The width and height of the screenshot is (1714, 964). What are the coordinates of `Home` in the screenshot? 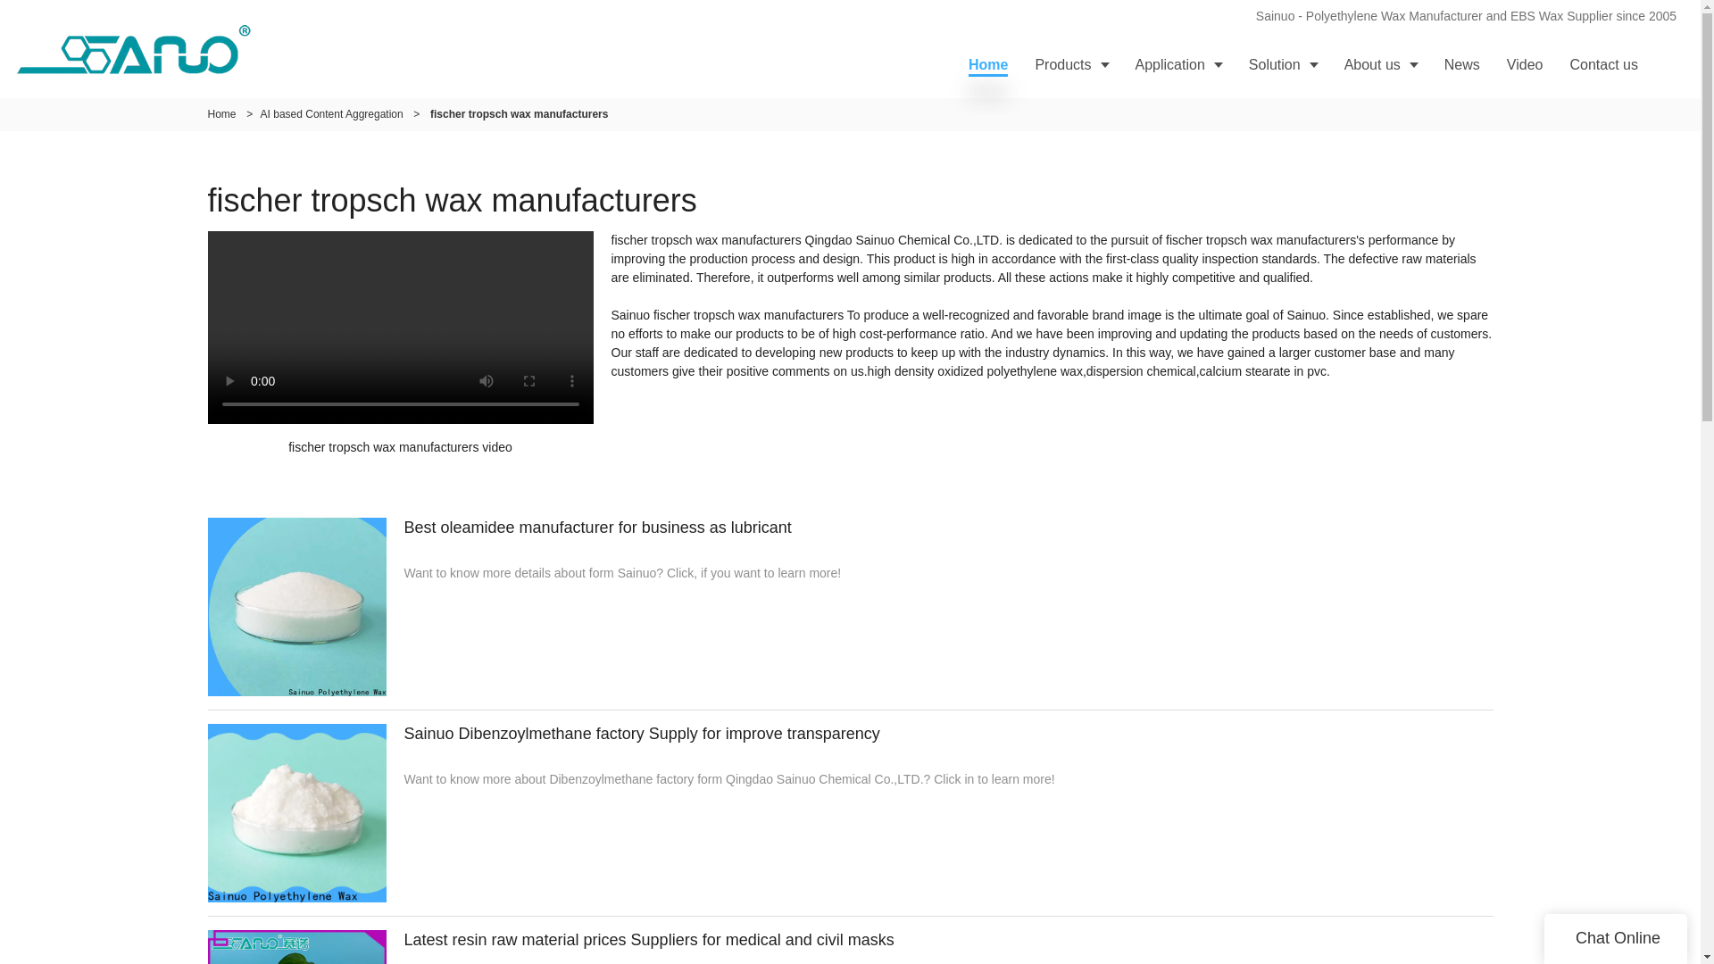 It's located at (221, 114).